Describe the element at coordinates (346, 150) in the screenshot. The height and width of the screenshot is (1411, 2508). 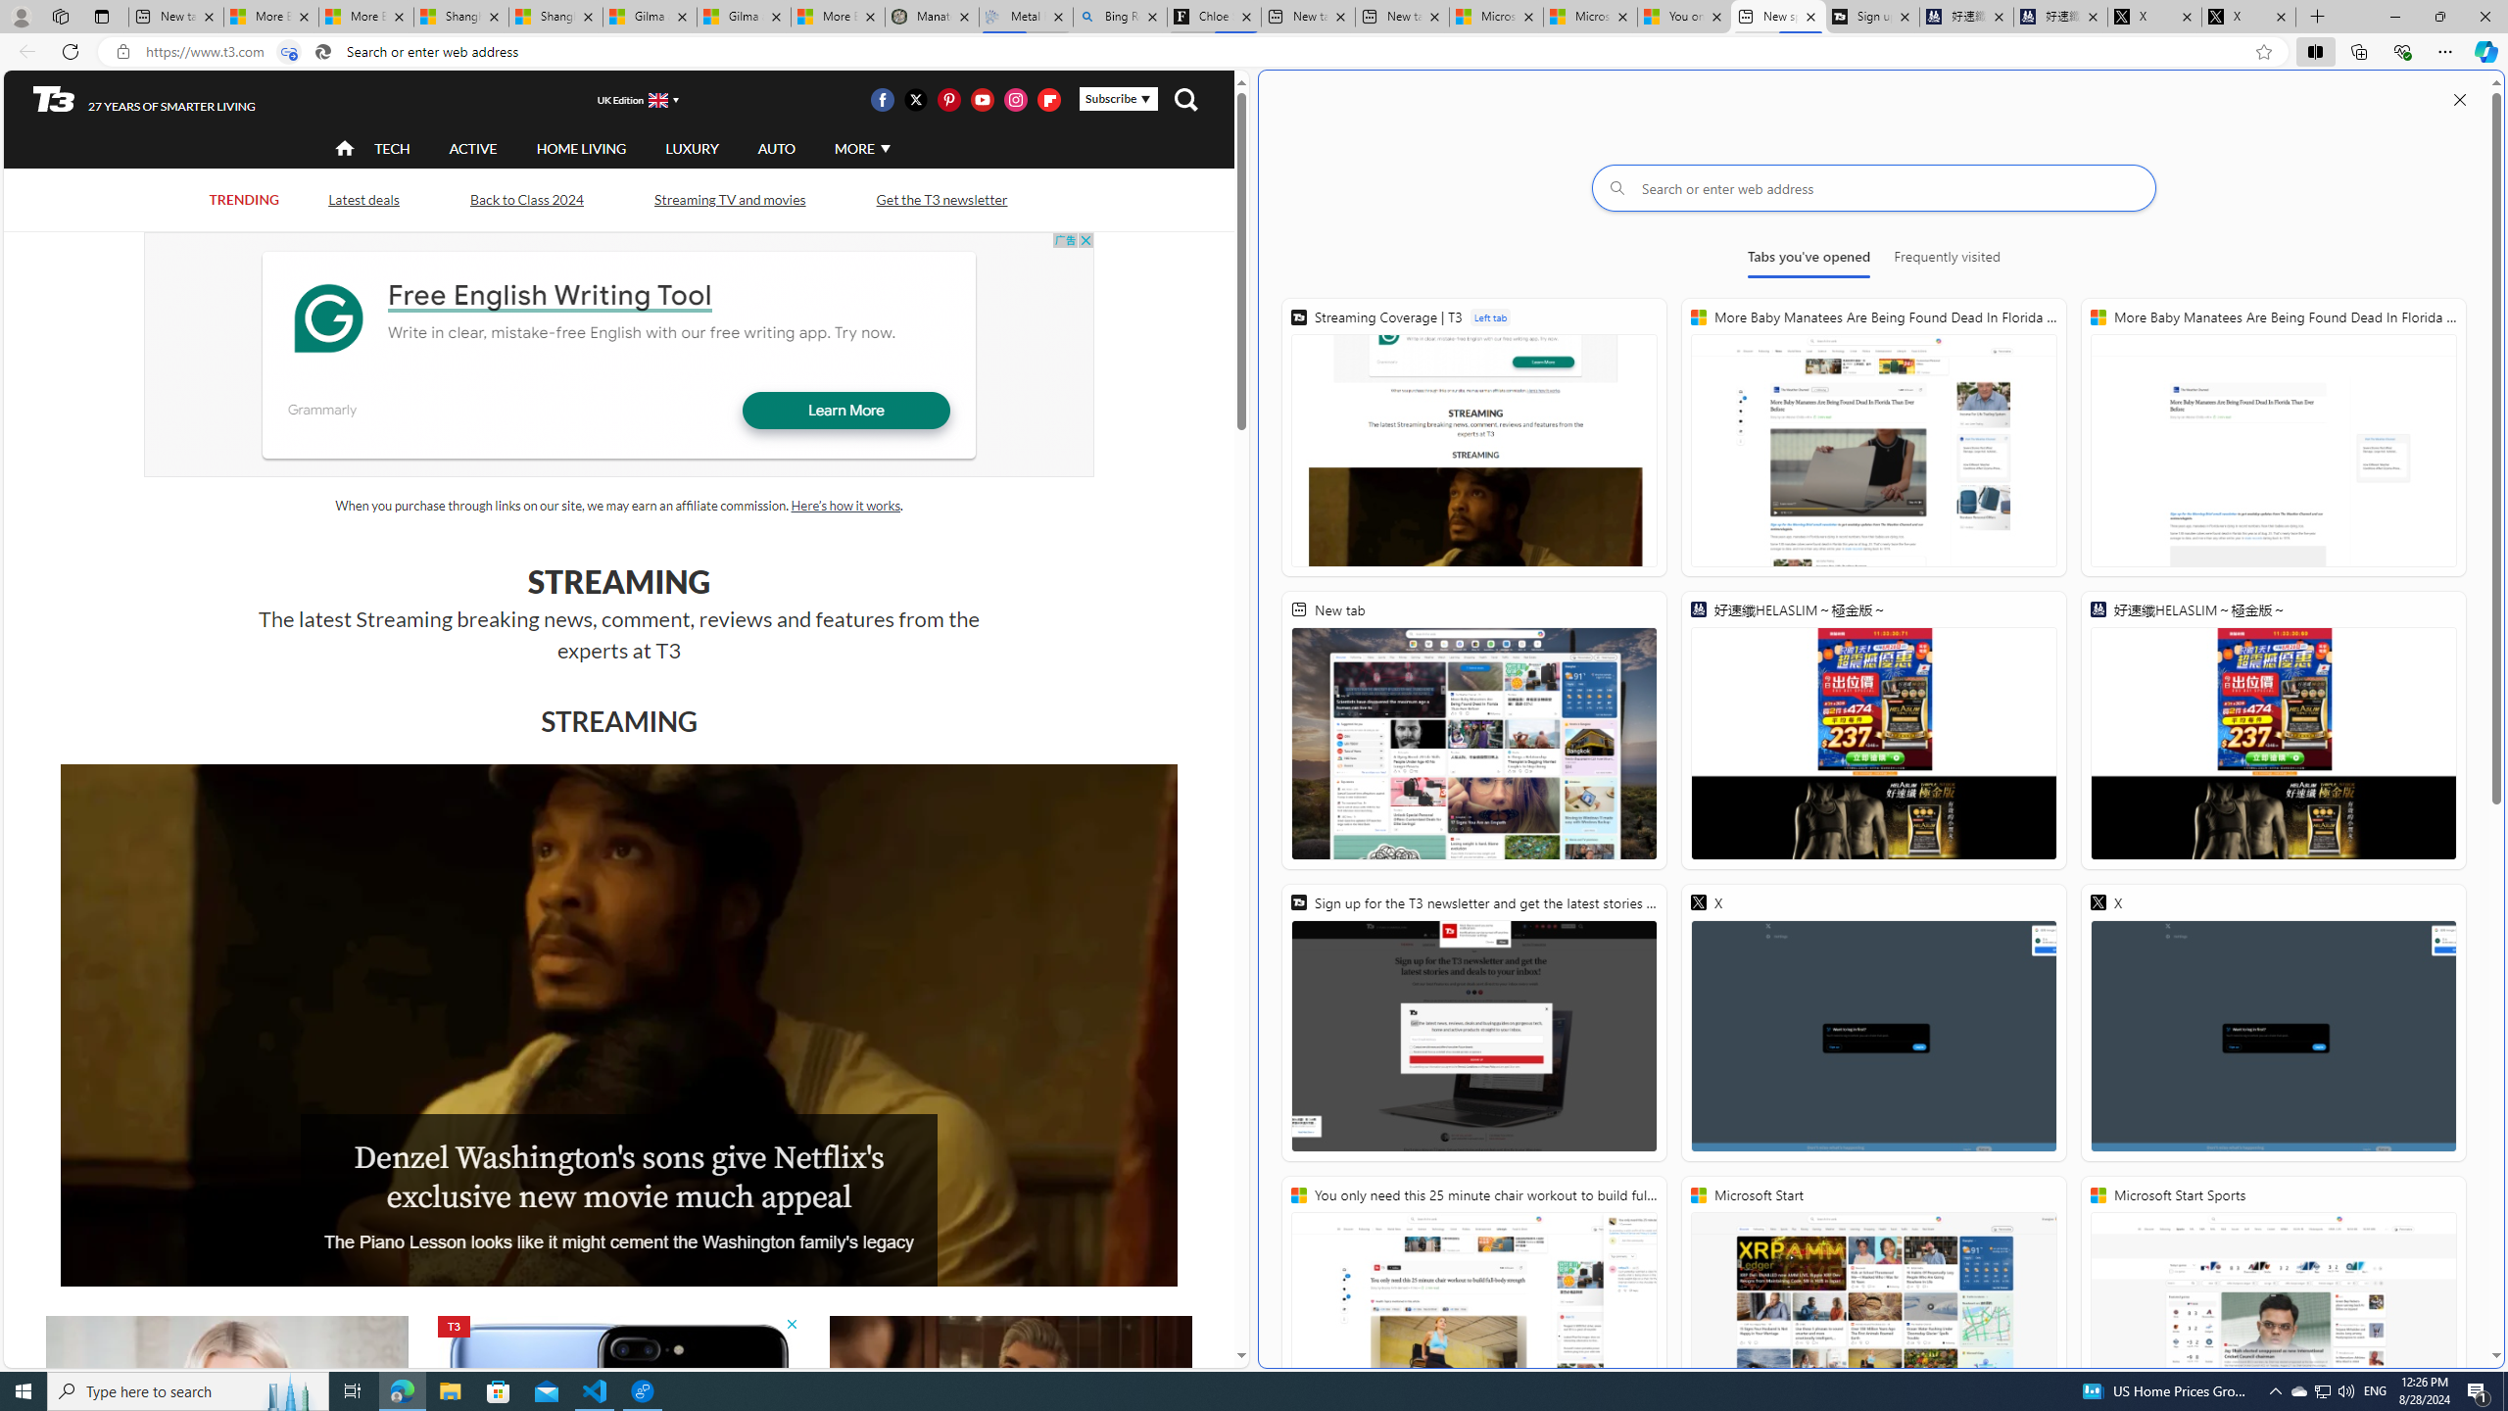
I see `home` at that location.